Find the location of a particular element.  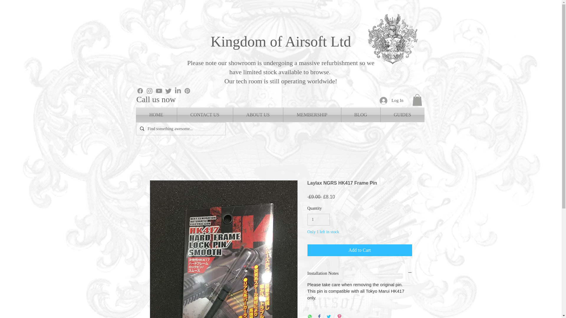

MEMBERSHIP is located at coordinates (312, 115).